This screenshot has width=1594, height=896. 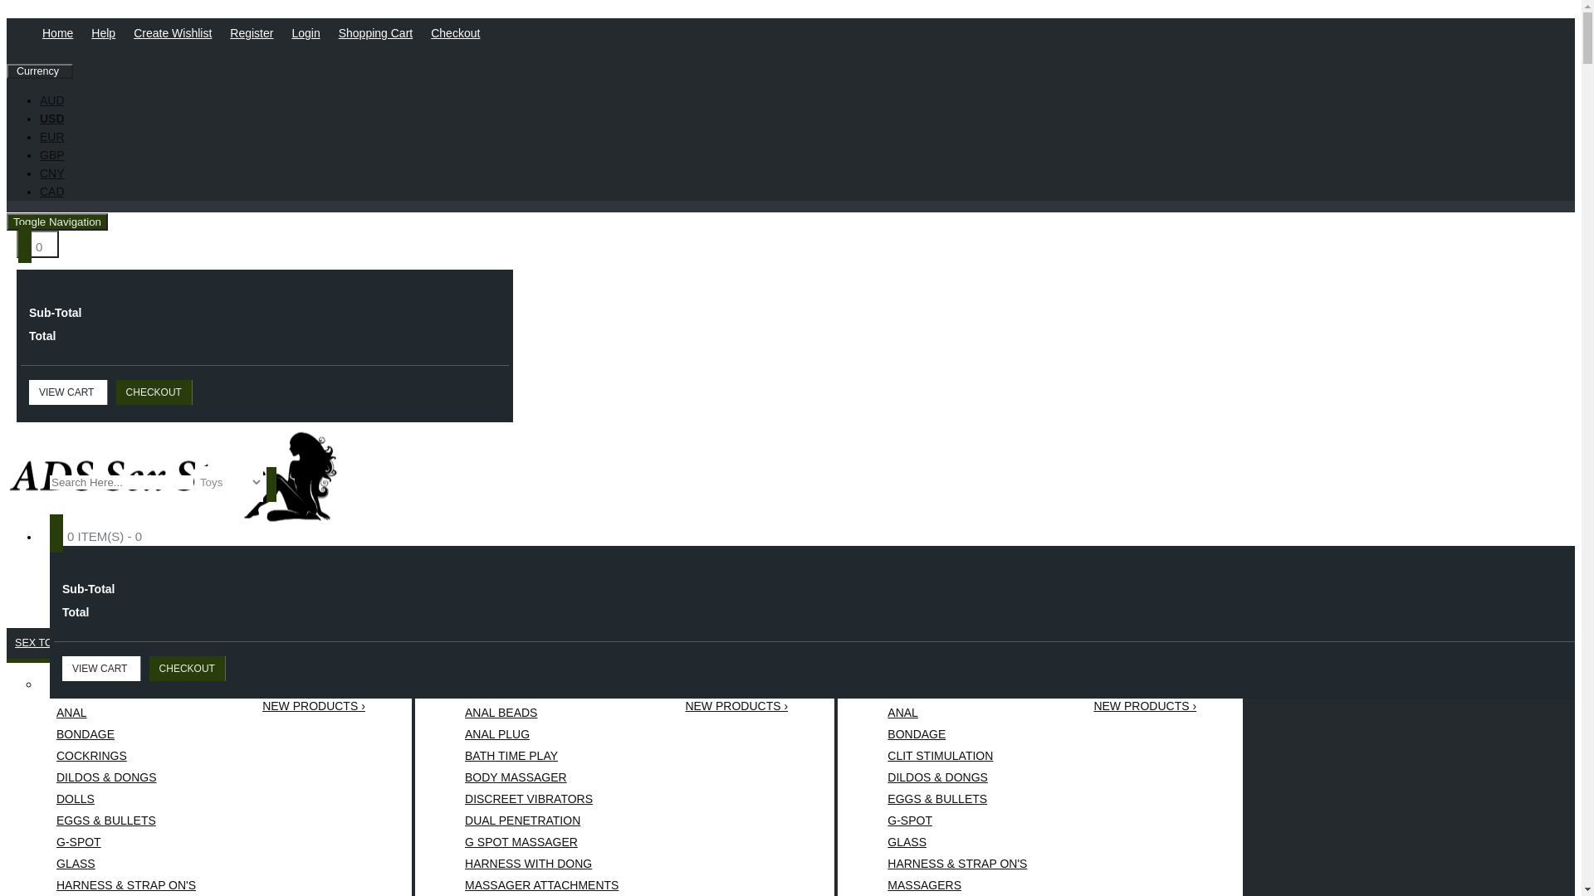 I want to click on GLASS, so click(x=957, y=842).